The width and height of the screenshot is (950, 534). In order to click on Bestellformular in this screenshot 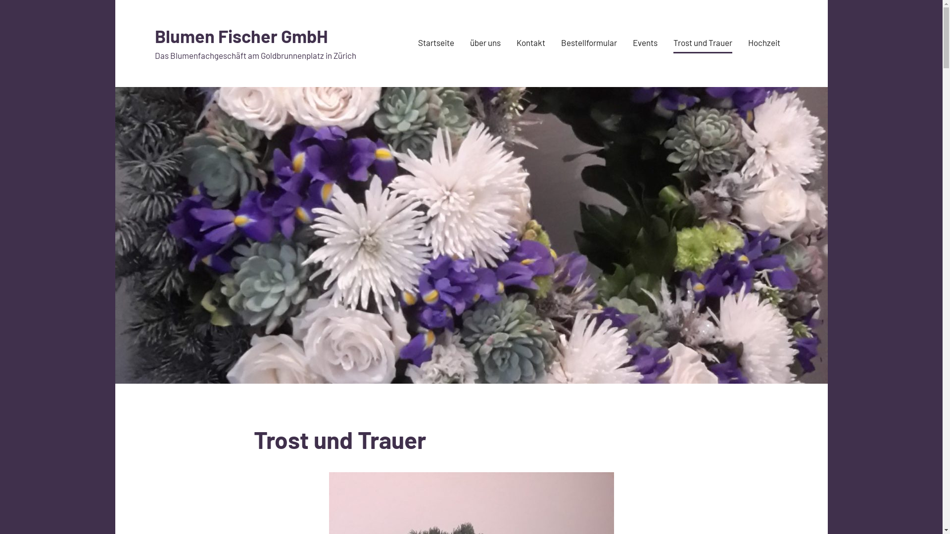, I will do `click(589, 44)`.